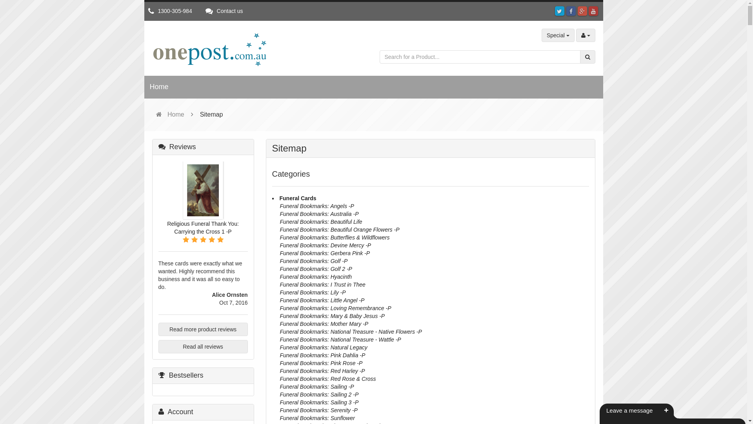 Image resolution: width=753 pixels, height=424 pixels. What do you see at coordinates (324, 347) in the screenshot?
I see `Funeral Bookmarks: Natural Legacy` at bounding box center [324, 347].